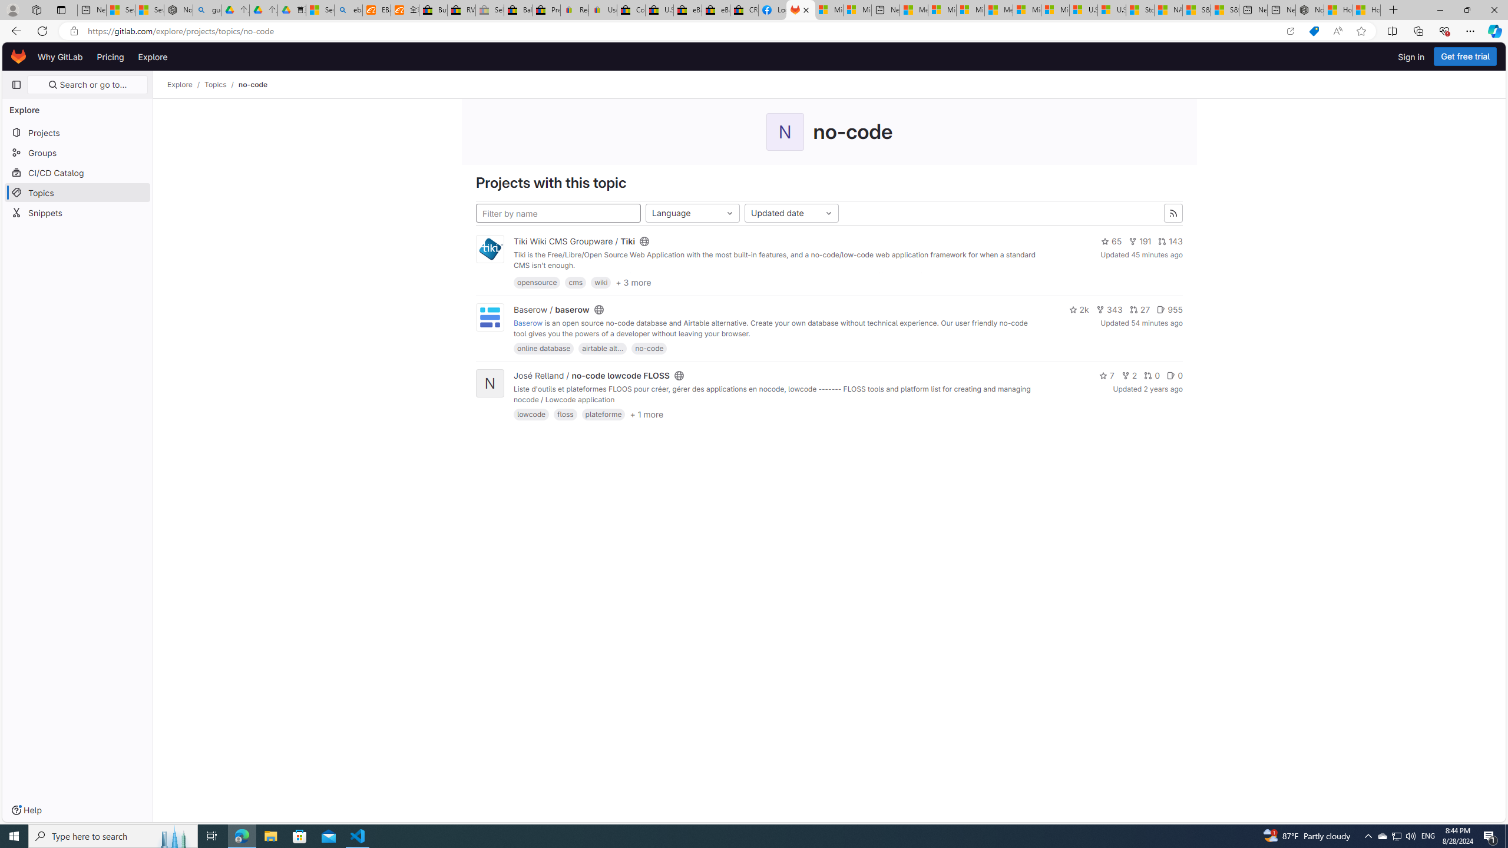 This screenshot has width=1508, height=848. What do you see at coordinates (78, 192) in the screenshot?
I see `Topics` at bounding box center [78, 192].